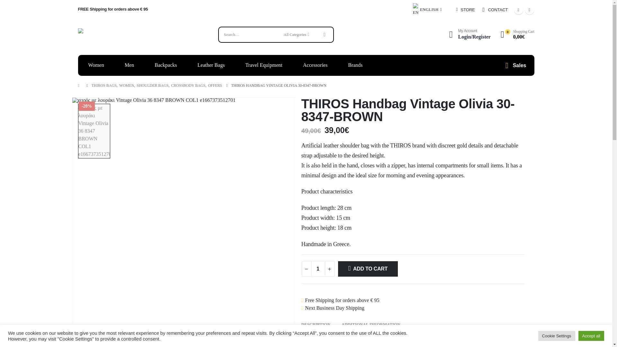  What do you see at coordinates (318, 269) in the screenshot?
I see `1` at bounding box center [318, 269].